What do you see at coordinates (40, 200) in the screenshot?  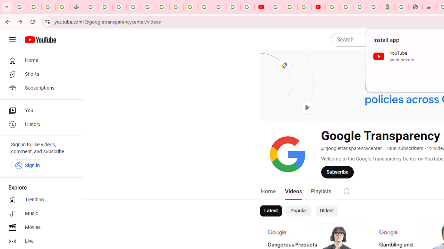 I see `Trending` at bounding box center [40, 200].